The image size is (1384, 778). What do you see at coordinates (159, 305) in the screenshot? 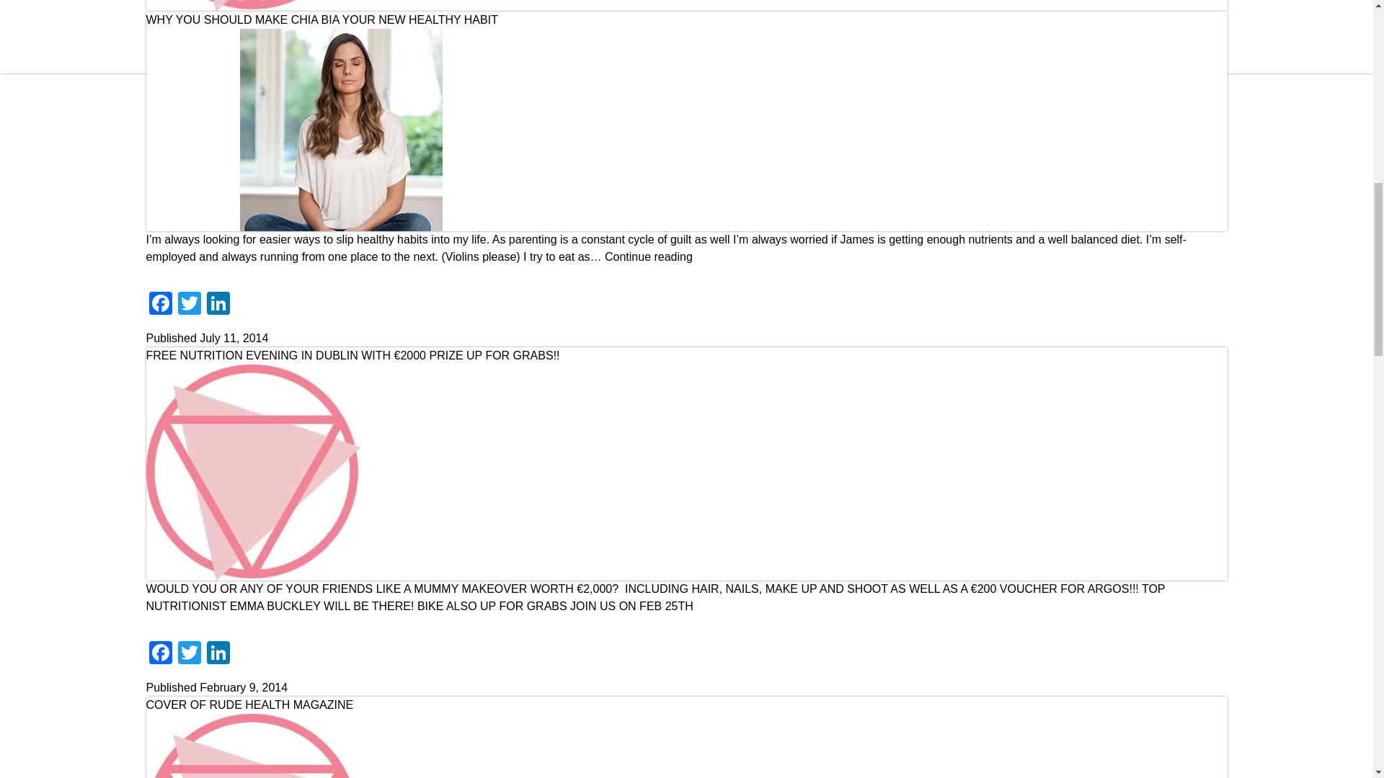
I see `Facebook` at bounding box center [159, 305].